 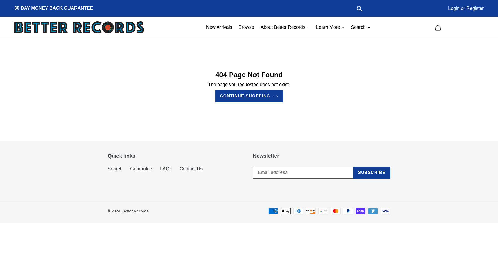 What do you see at coordinates (246, 27) in the screenshot?
I see `Browse` at bounding box center [246, 27].